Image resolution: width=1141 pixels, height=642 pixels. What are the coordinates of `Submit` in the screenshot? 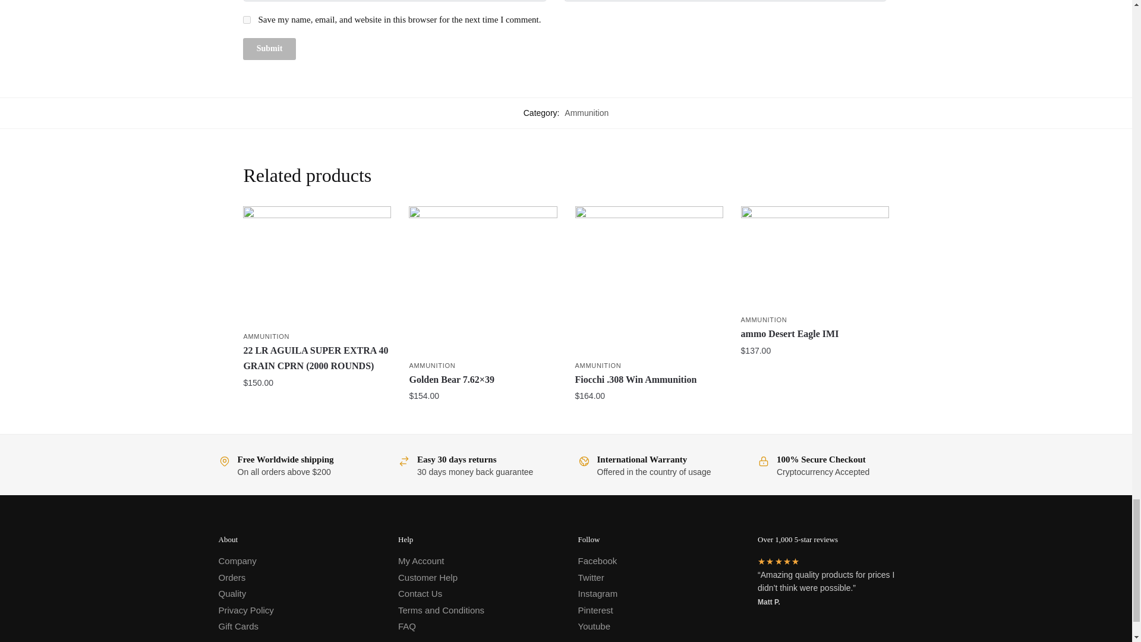 It's located at (269, 49).